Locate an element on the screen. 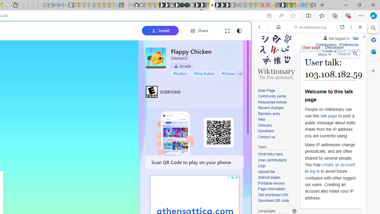  Donations is located at coordinates (266, 131).